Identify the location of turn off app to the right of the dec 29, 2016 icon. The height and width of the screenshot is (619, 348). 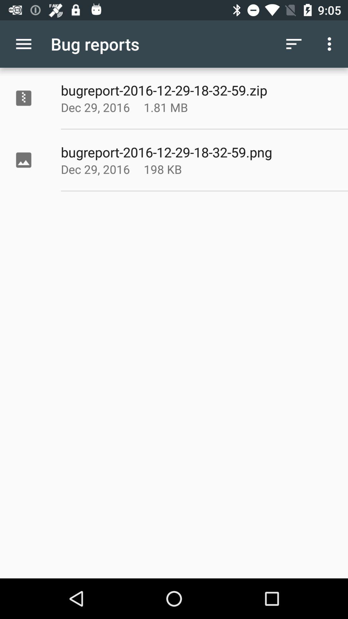
(182, 107).